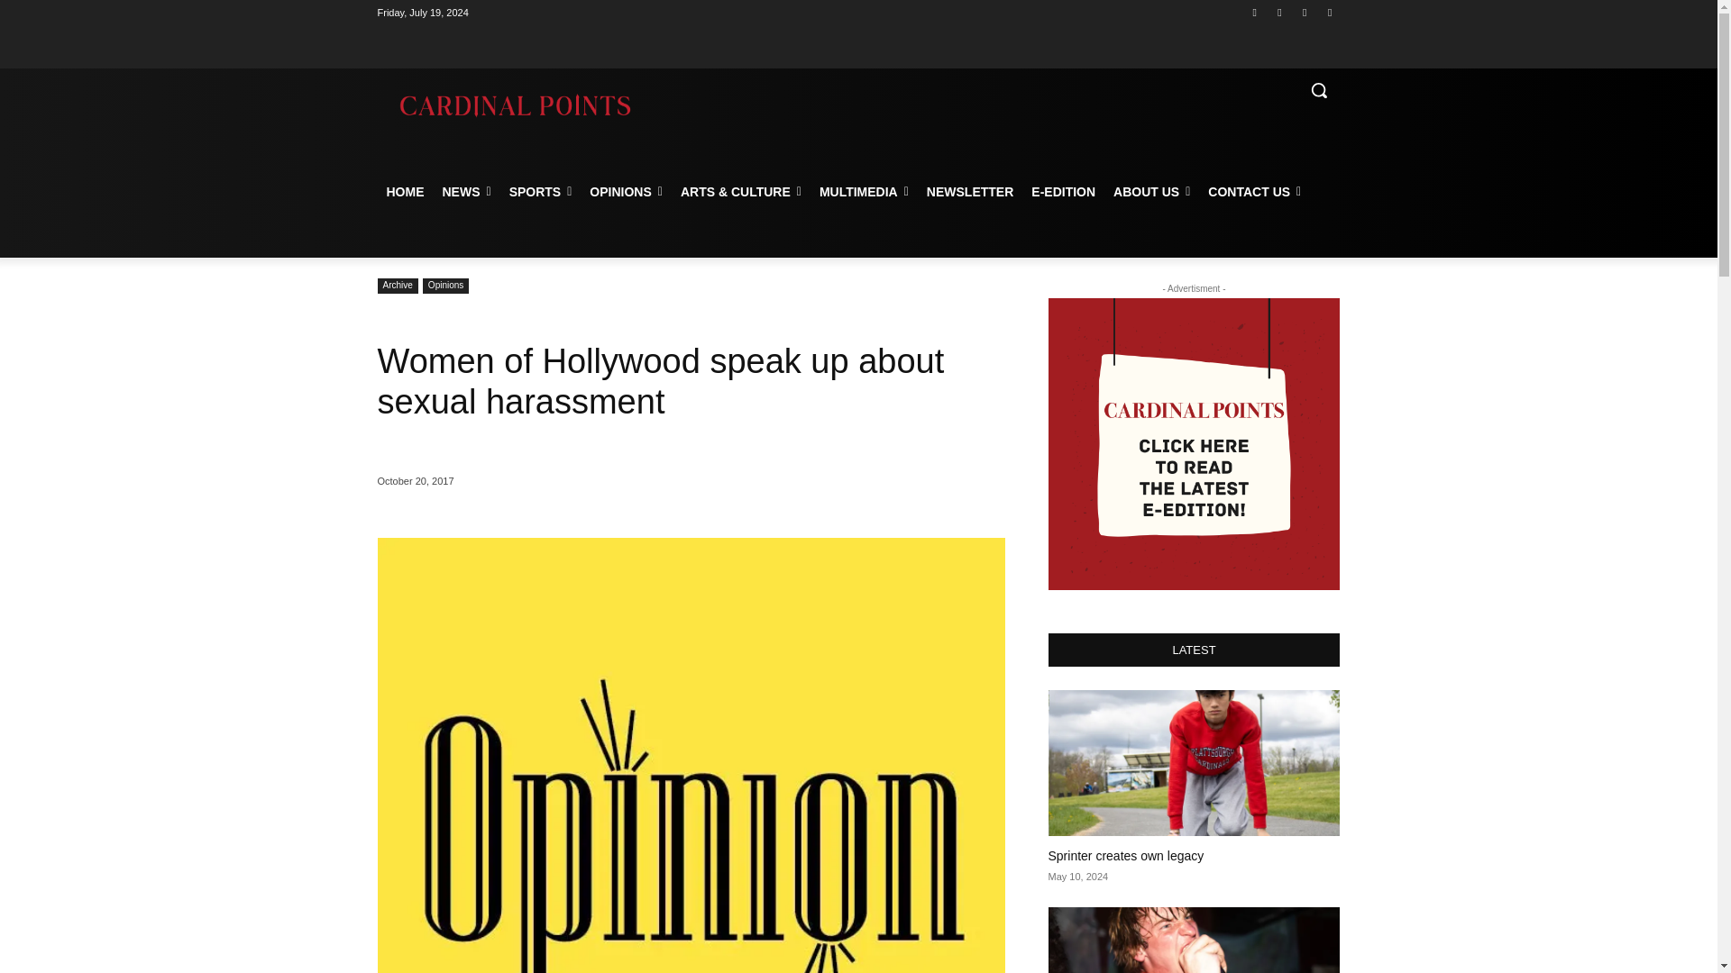 This screenshot has height=973, width=1731. What do you see at coordinates (1305, 12) in the screenshot?
I see `Twitter` at bounding box center [1305, 12].